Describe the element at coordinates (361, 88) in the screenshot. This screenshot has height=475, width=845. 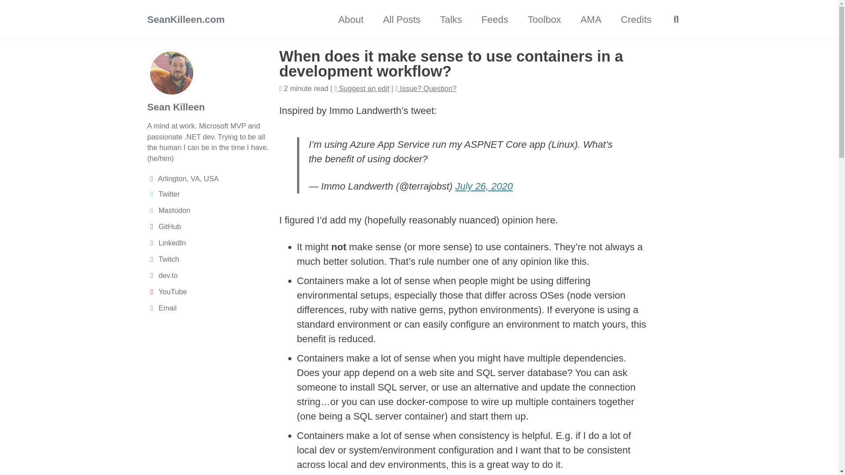
I see `Suggest an edit` at that location.